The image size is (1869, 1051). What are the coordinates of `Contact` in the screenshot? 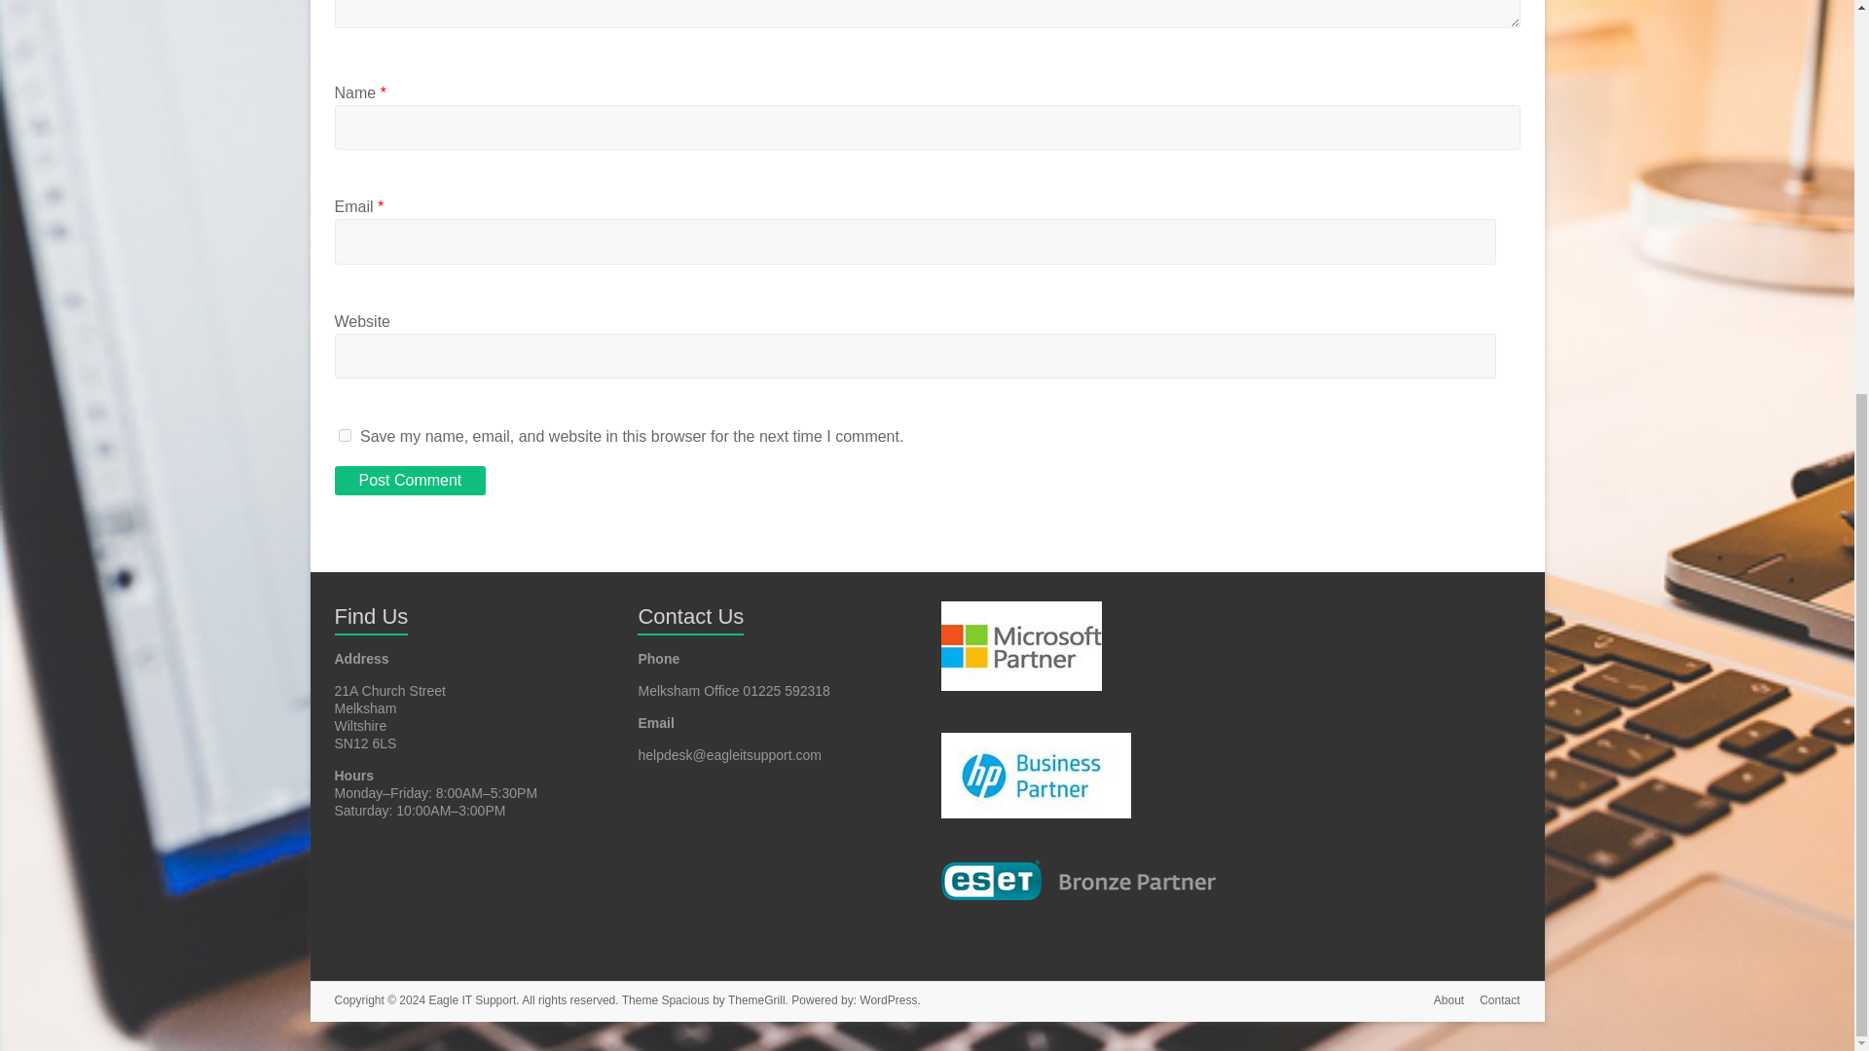 It's located at (1491, 1002).